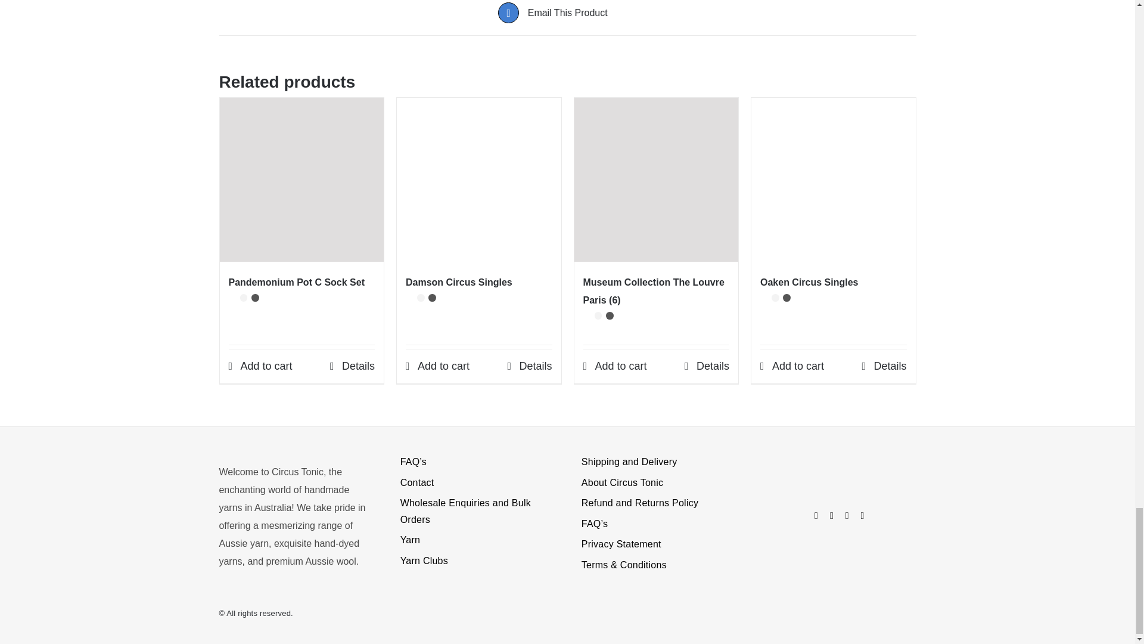 The image size is (1144, 644). What do you see at coordinates (567, 13) in the screenshot?
I see `Email This Product` at bounding box center [567, 13].